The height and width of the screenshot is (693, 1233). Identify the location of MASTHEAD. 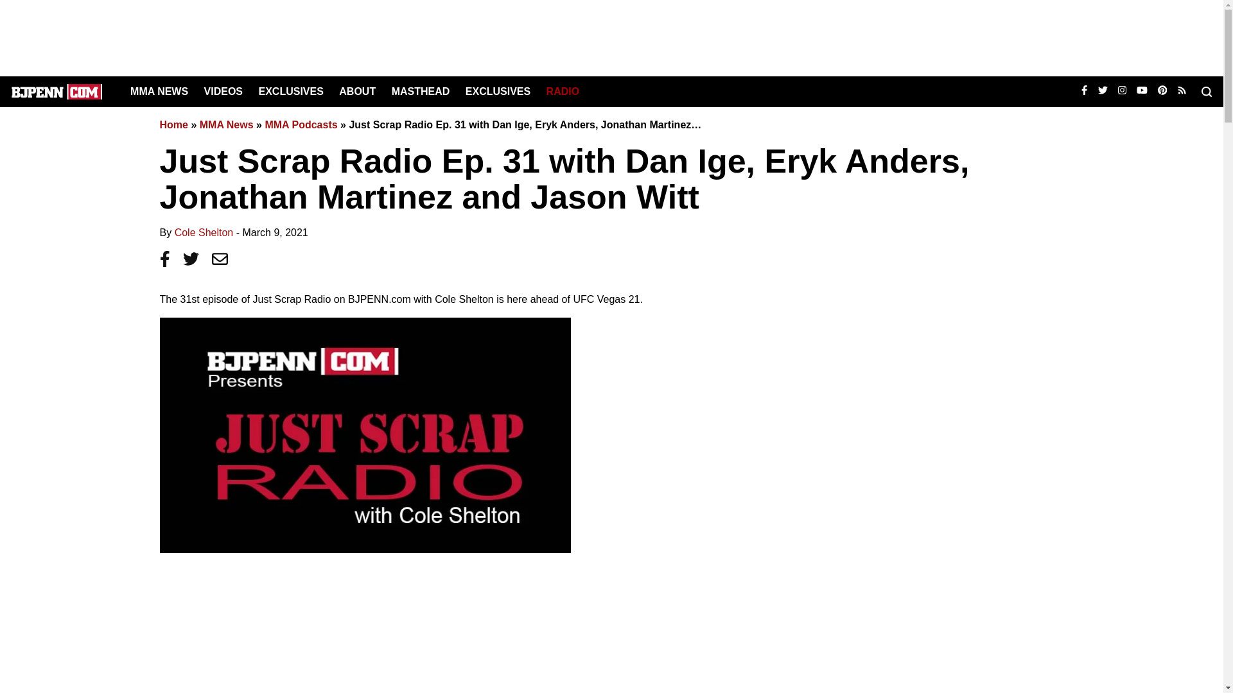
(421, 91).